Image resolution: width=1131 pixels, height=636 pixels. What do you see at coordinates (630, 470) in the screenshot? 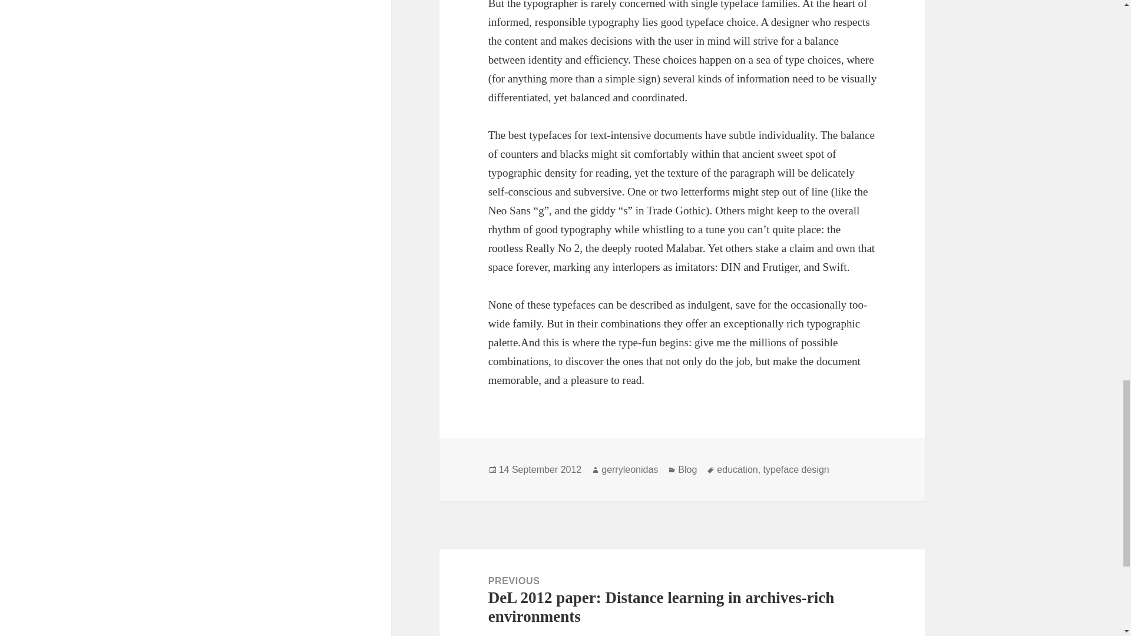
I see `gerryleonidas` at bounding box center [630, 470].